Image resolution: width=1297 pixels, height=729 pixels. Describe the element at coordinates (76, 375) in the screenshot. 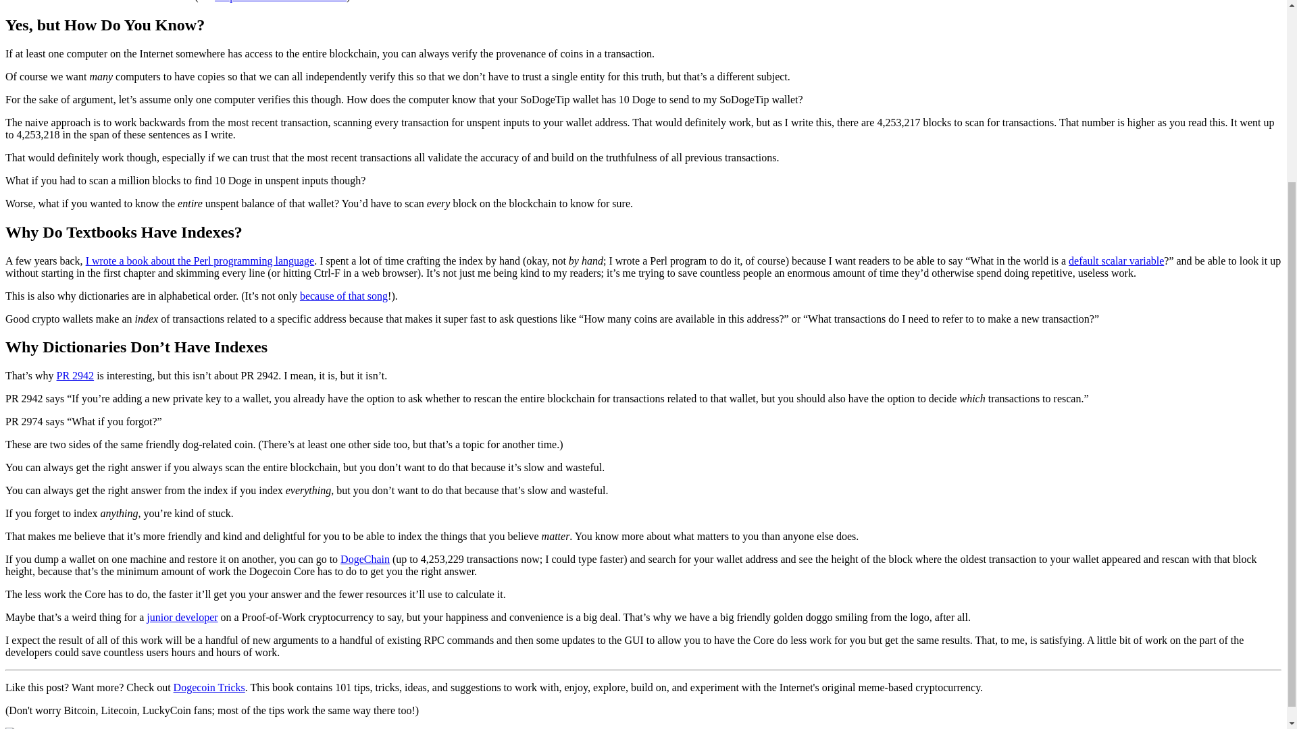

I see `PR 2942` at that location.